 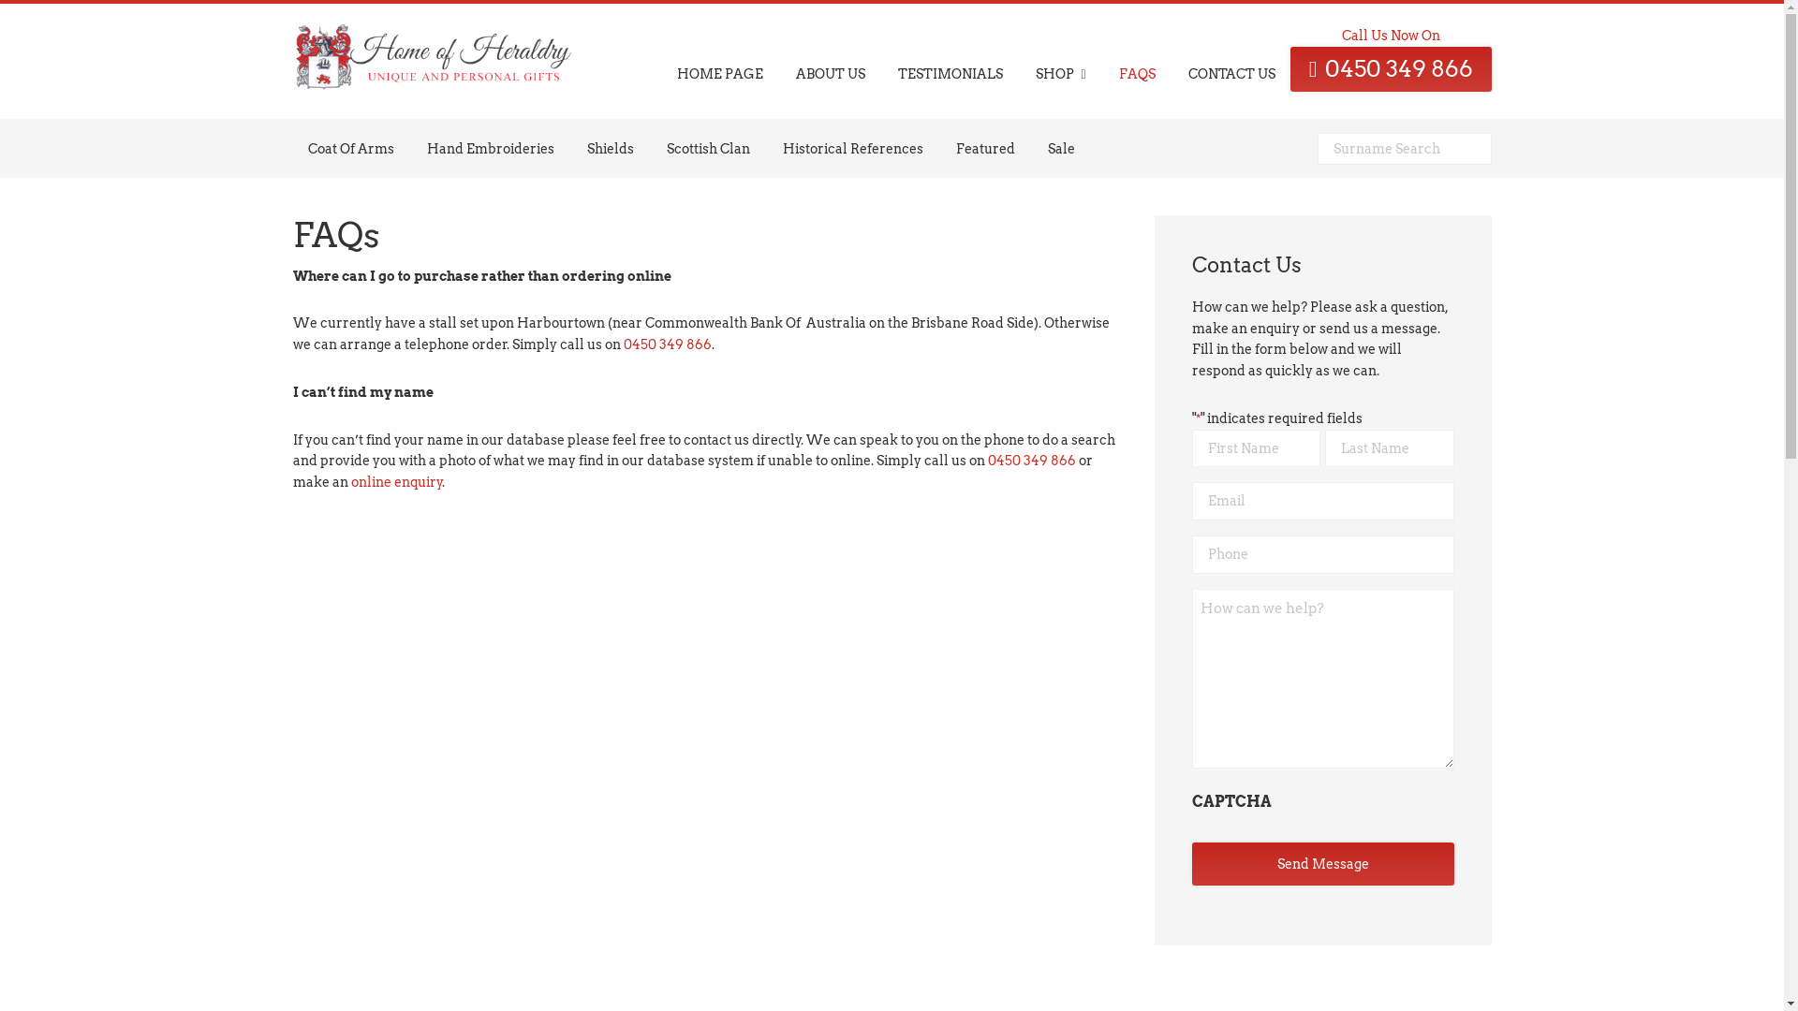 What do you see at coordinates (951, 61) in the screenshot?
I see `TESTIMONIALS` at bounding box center [951, 61].